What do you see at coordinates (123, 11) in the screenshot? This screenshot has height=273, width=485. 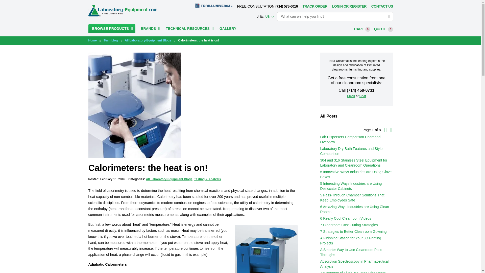 I see `Laboratory-Equipment Home` at bounding box center [123, 11].